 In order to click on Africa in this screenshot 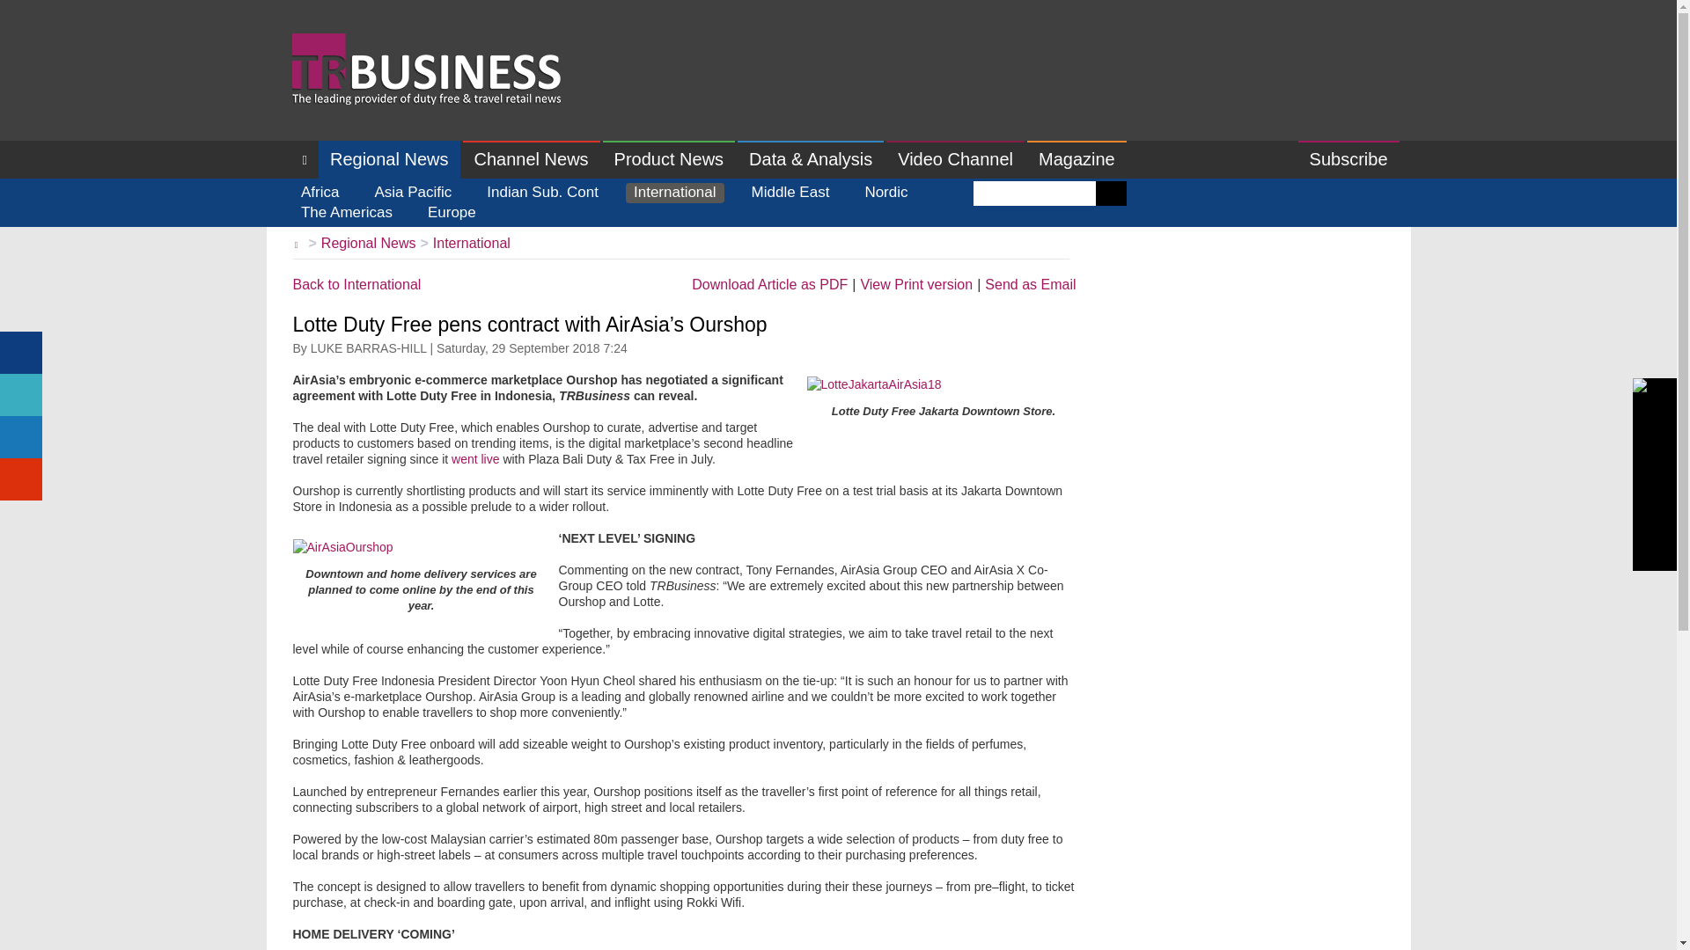, I will do `click(319, 194)`.